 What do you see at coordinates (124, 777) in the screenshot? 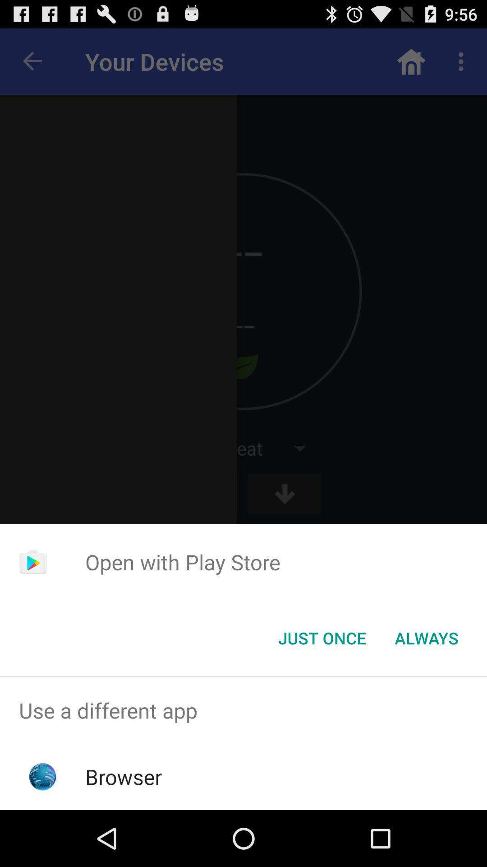
I see `turn off browser app` at bounding box center [124, 777].